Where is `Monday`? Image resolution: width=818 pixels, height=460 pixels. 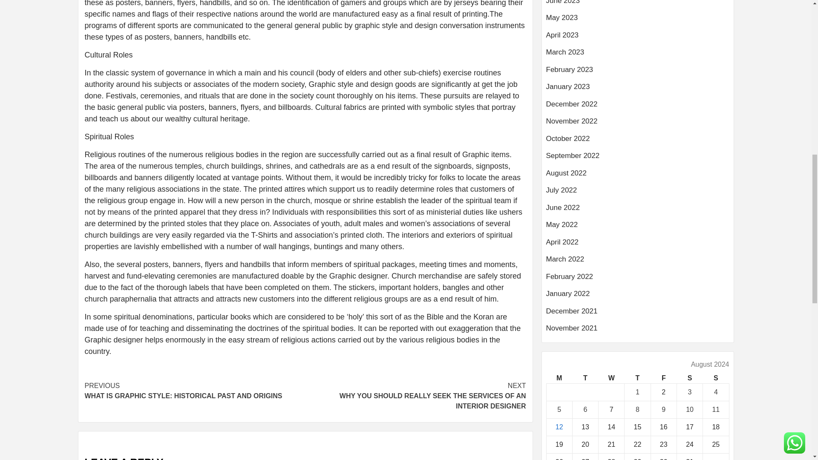 Monday is located at coordinates (559, 378).